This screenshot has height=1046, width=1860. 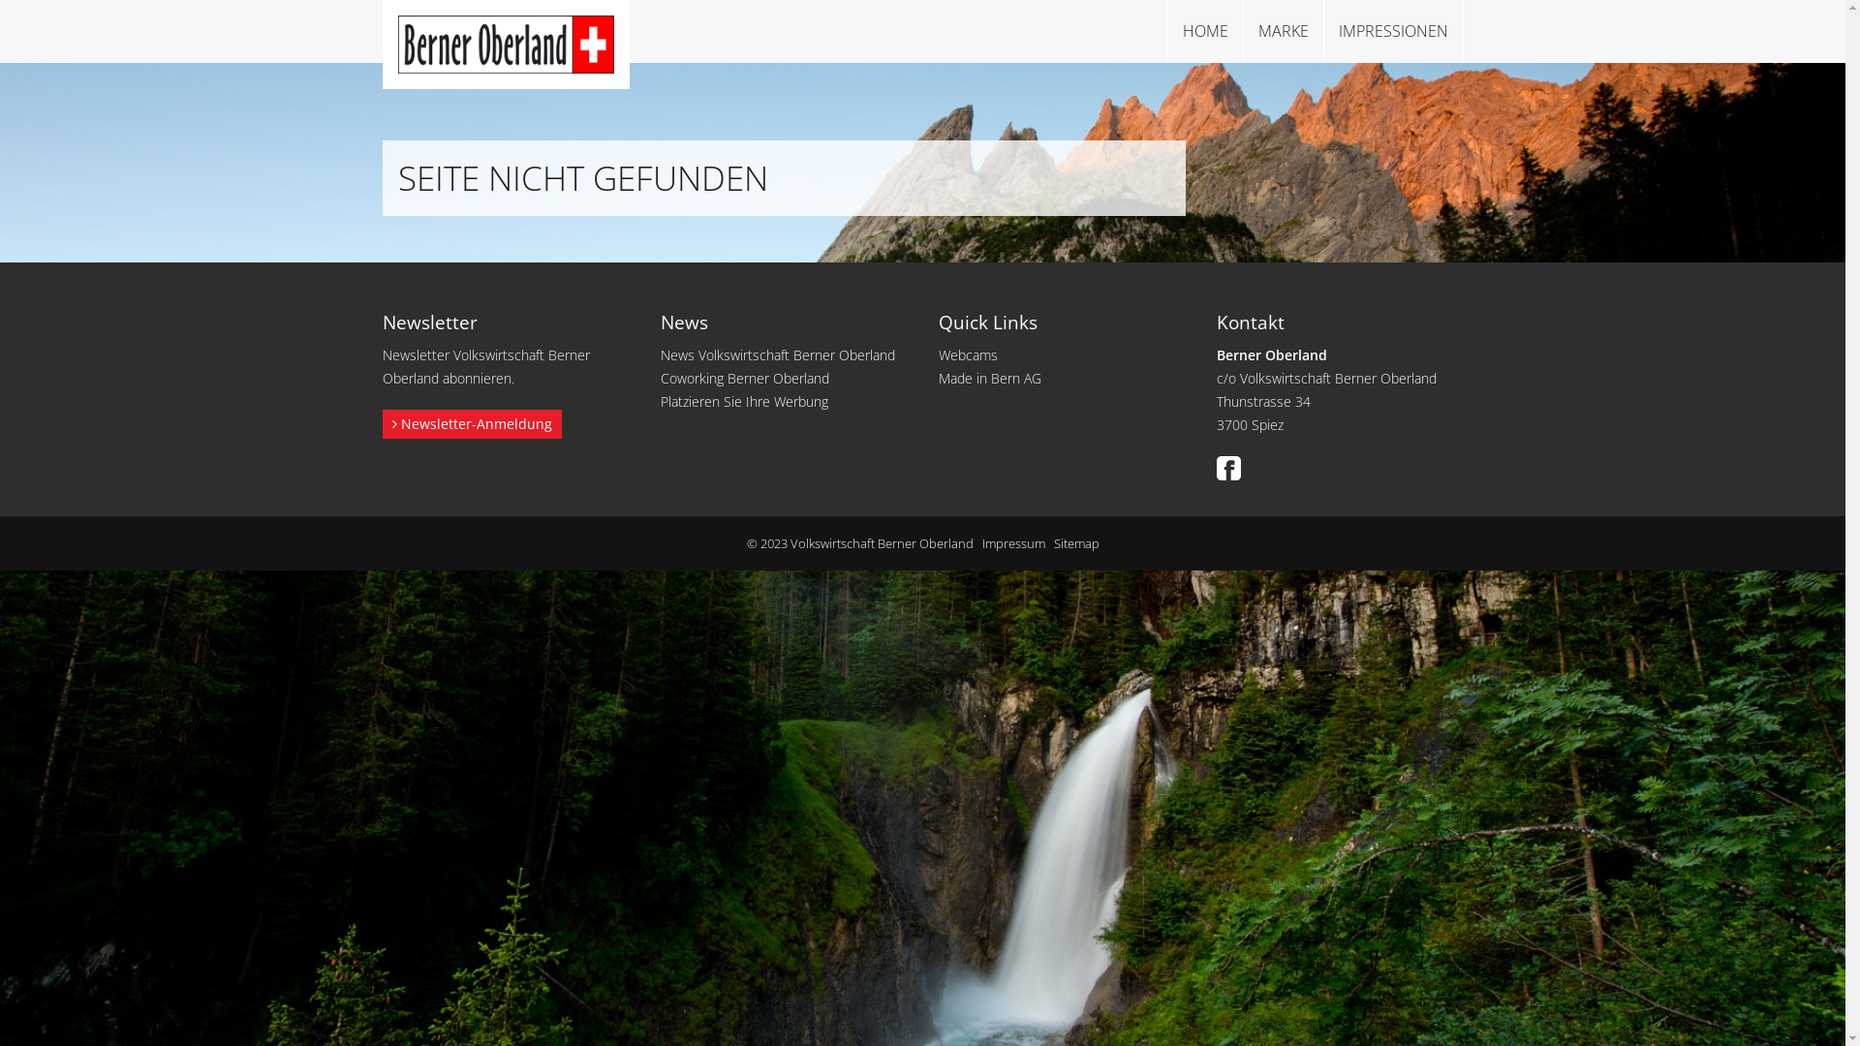 I want to click on  , so click(x=1232, y=467).